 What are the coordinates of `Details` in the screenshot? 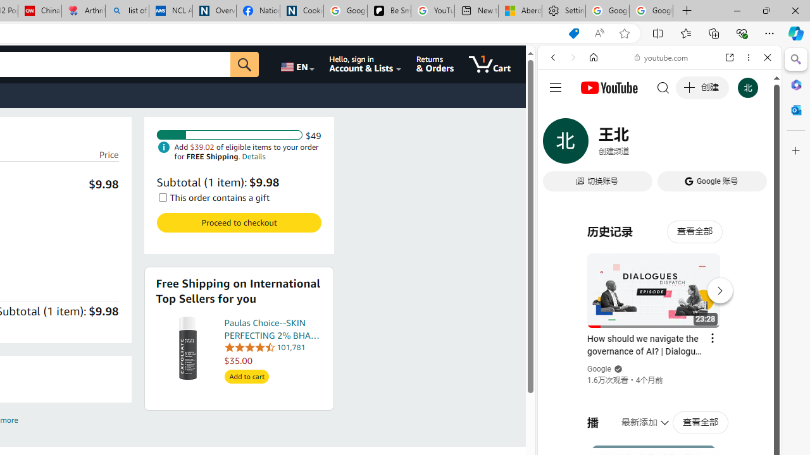 It's located at (253, 155).